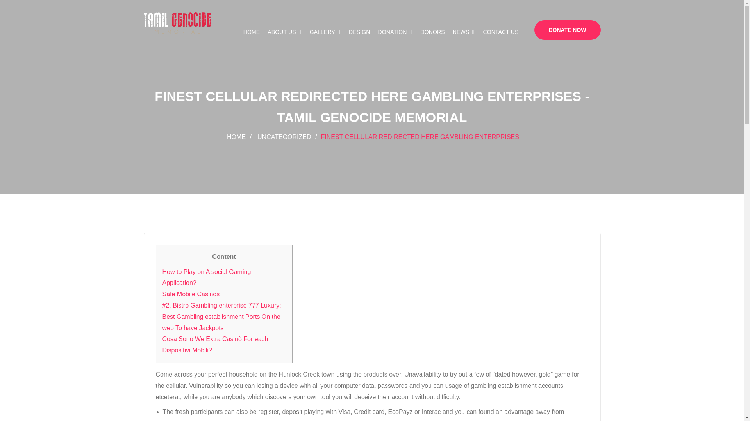 The height and width of the screenshot is (421, 750). Describe the element at coordinates (464, 32) in the screenshot. I see `NEWS` at that location.